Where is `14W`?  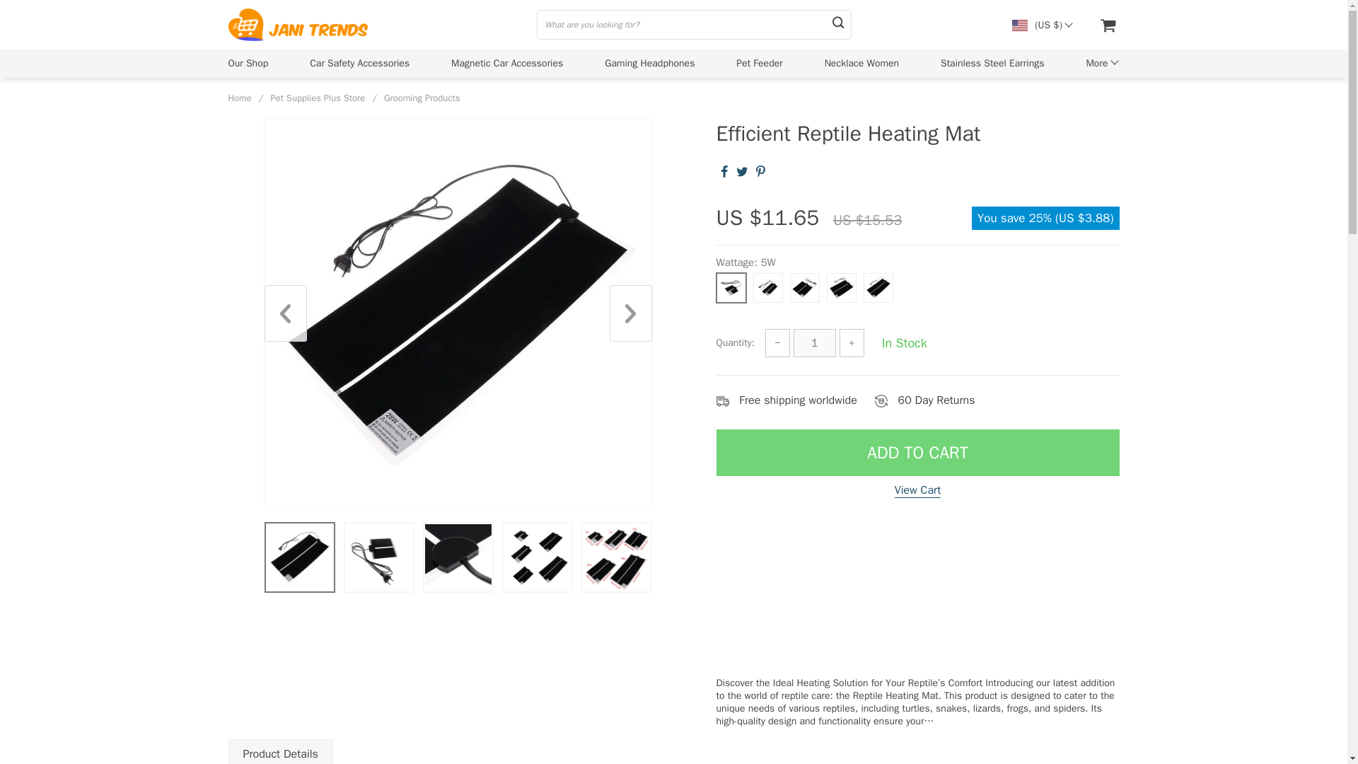
14W is located at coordinates (803, 287).